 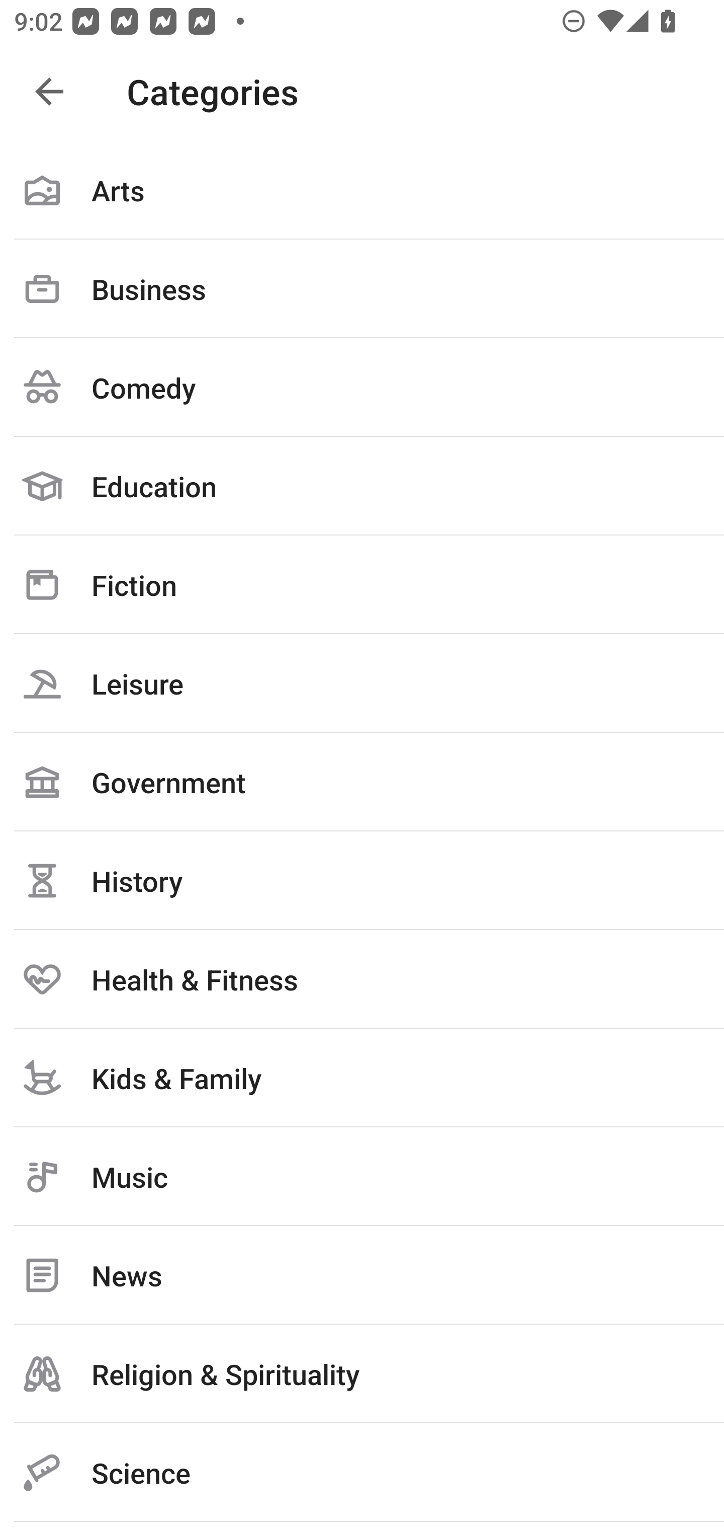 I want to click on News, so click(x=362, y=1275).